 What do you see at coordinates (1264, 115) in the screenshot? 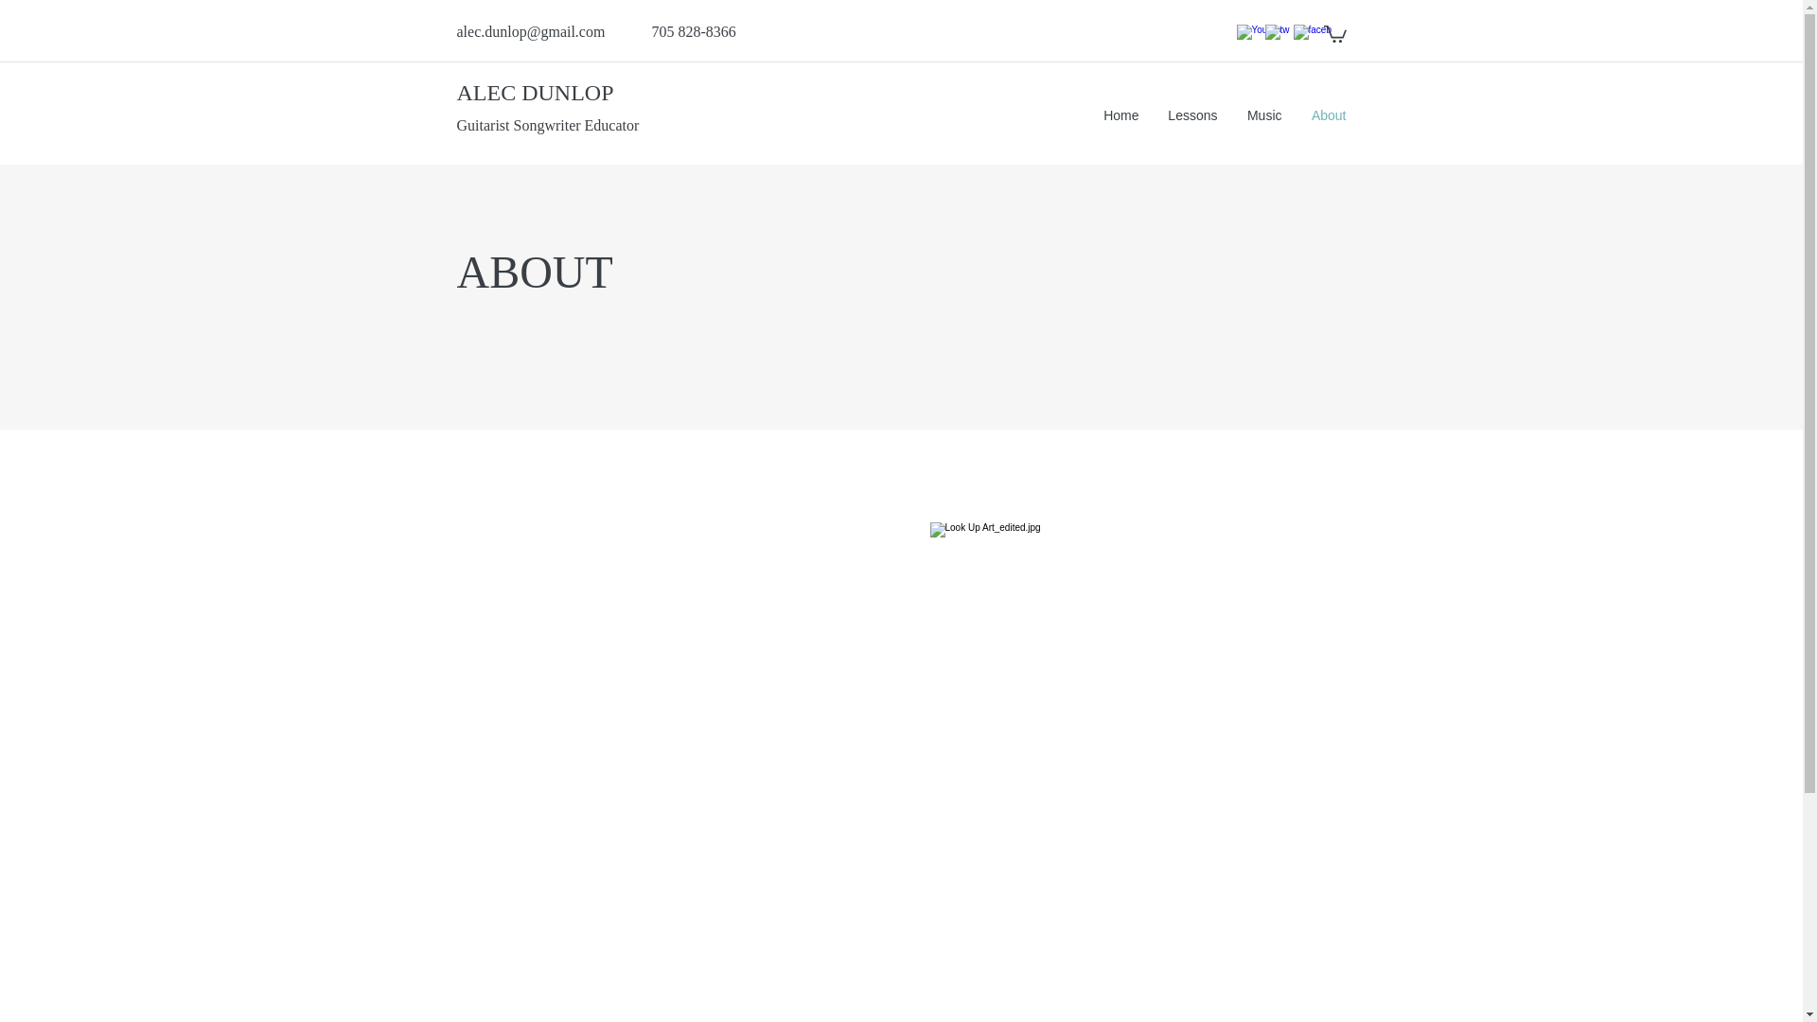
I see `Music` at bounding box center [1264, 115].